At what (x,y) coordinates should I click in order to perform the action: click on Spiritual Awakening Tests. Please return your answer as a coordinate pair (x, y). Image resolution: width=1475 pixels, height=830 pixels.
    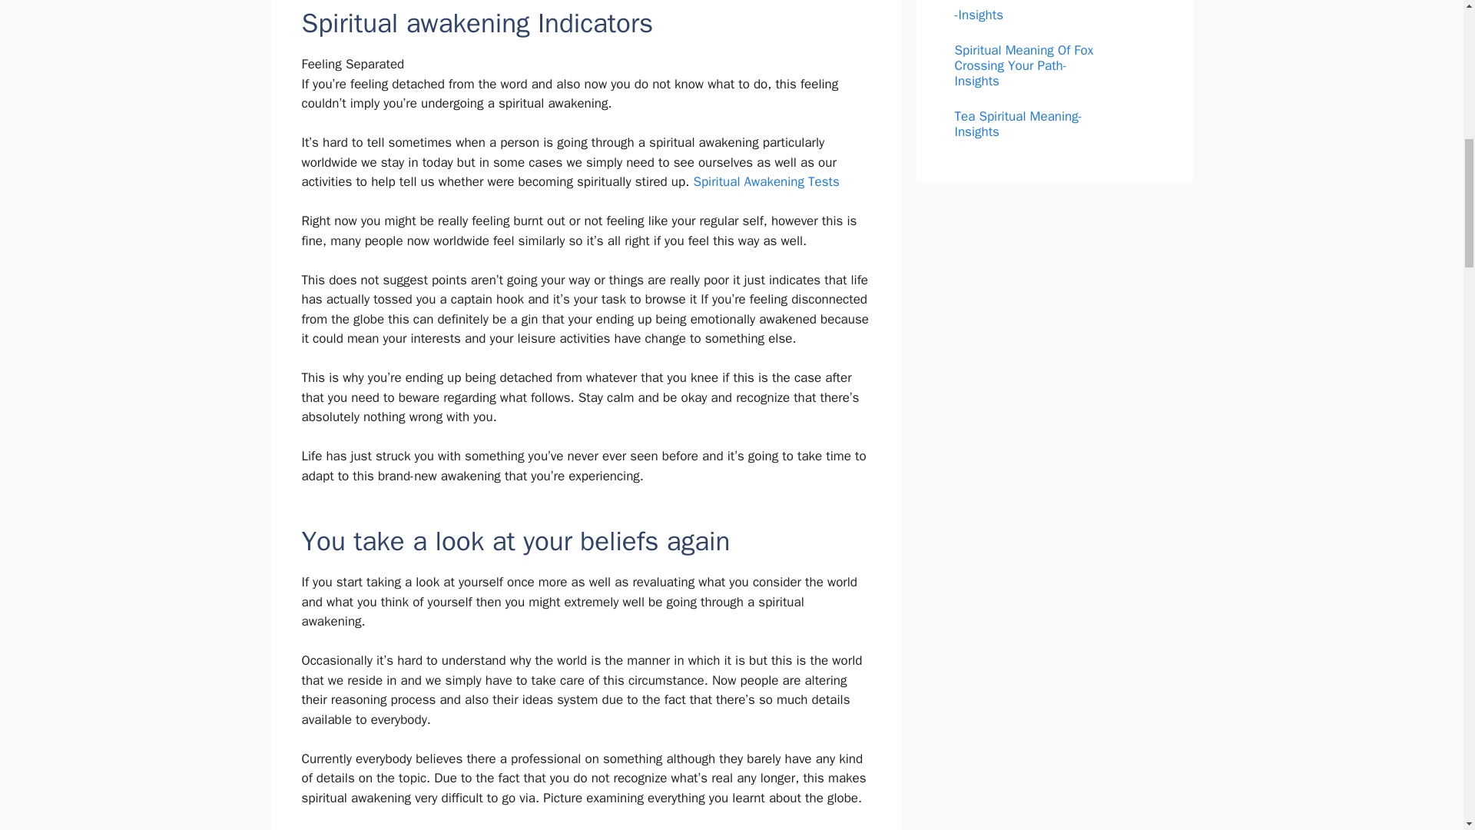
    Looking at the image, I should click on (766, 181).